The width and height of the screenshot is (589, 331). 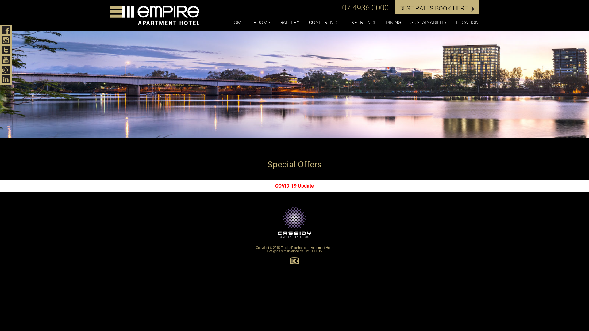 I want to click on Empire Rockhampton Apartment Hotel, so click(x=307, y=248).